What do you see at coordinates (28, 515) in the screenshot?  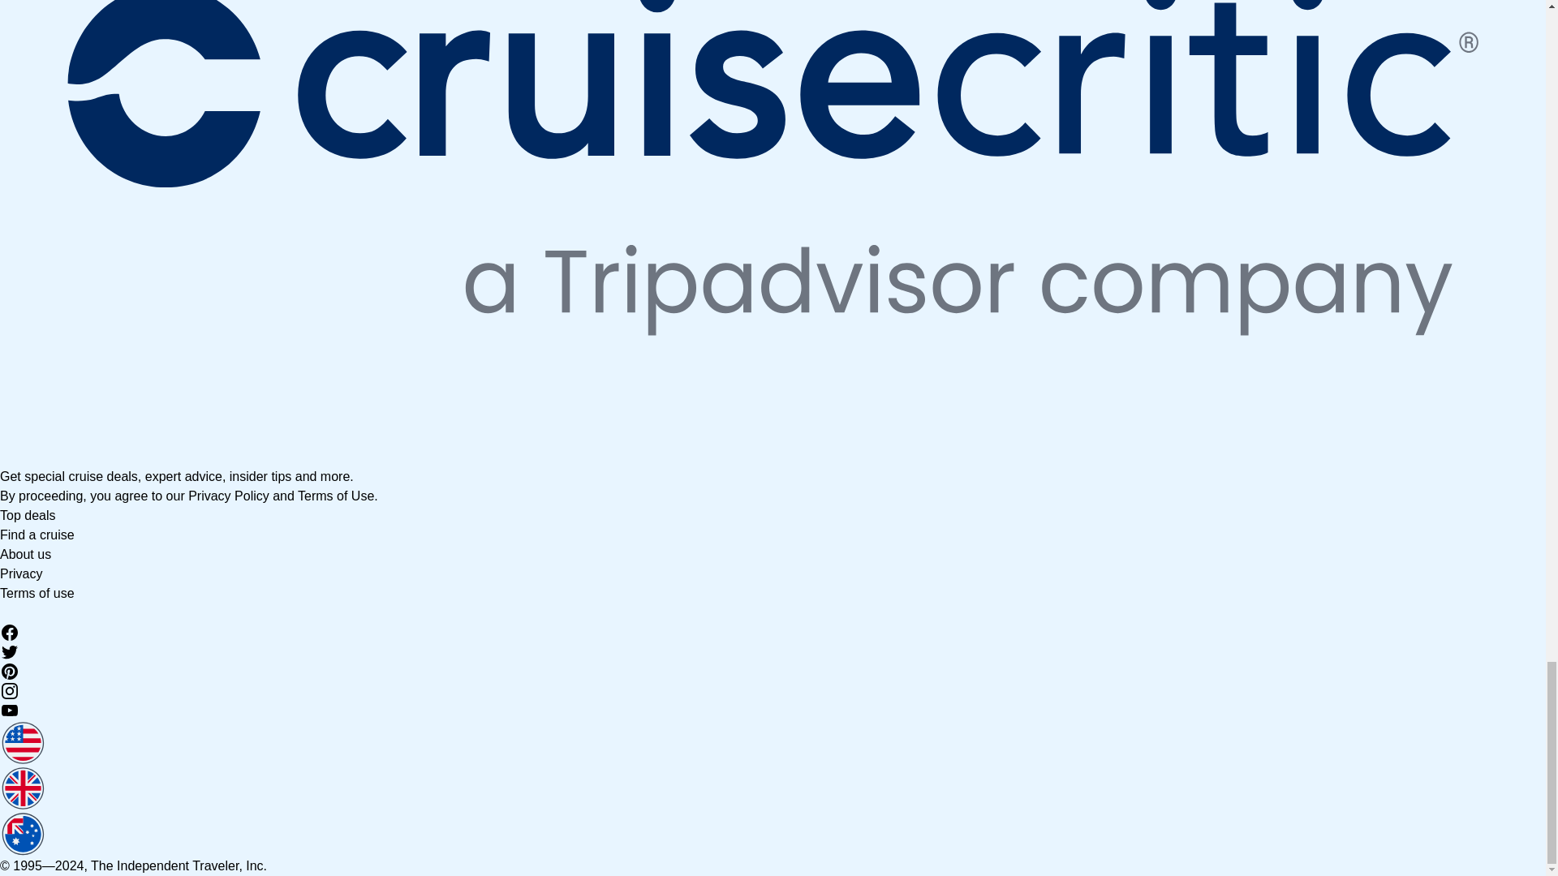 I see `Top deals` at bounding box center [28, 515].